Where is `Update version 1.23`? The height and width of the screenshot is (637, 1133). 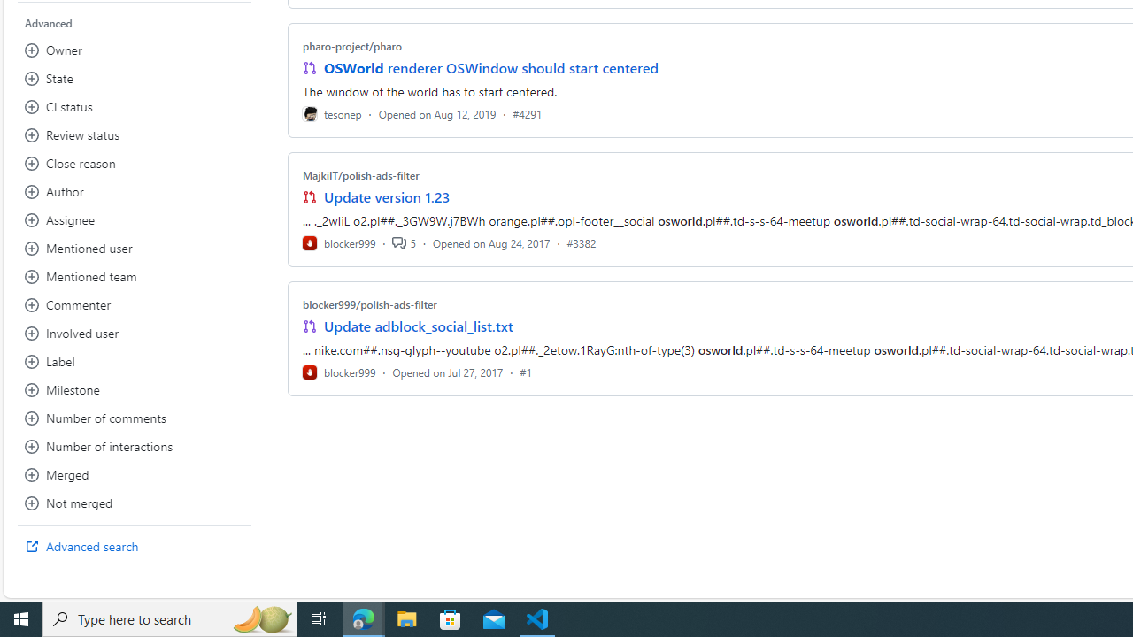
Update version 1.23 is located at coordinates (388, 196).